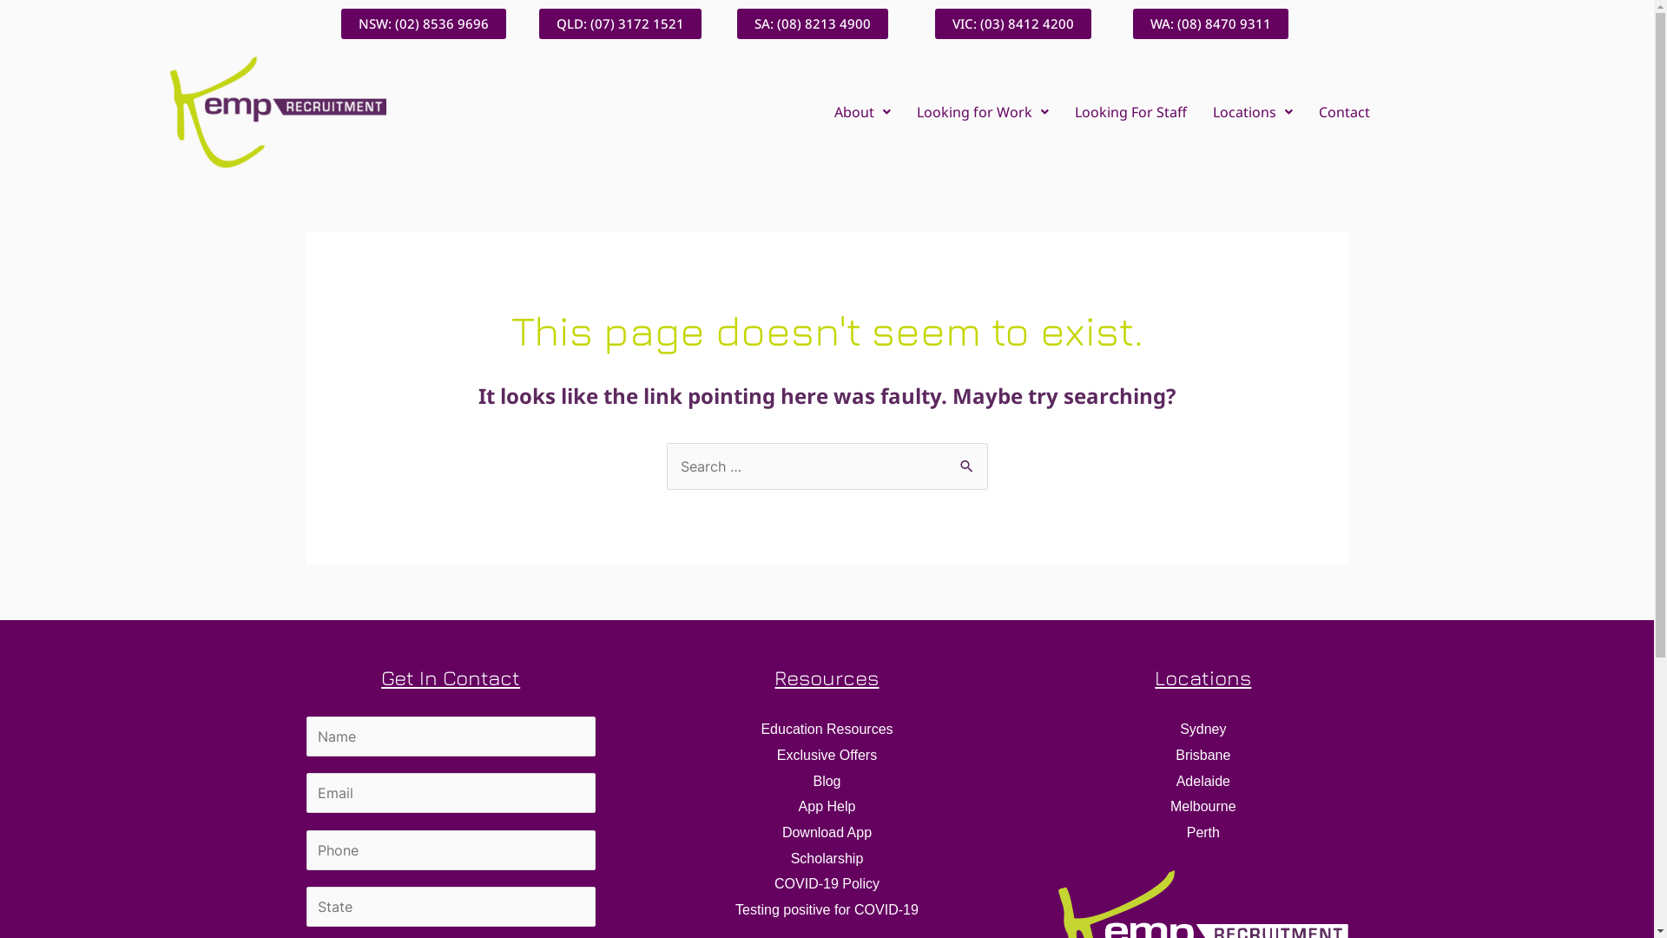  What do you see at coordinates (1253, 112) in the screenshot?
I see `Locations` at bounding box center [1253, 112].